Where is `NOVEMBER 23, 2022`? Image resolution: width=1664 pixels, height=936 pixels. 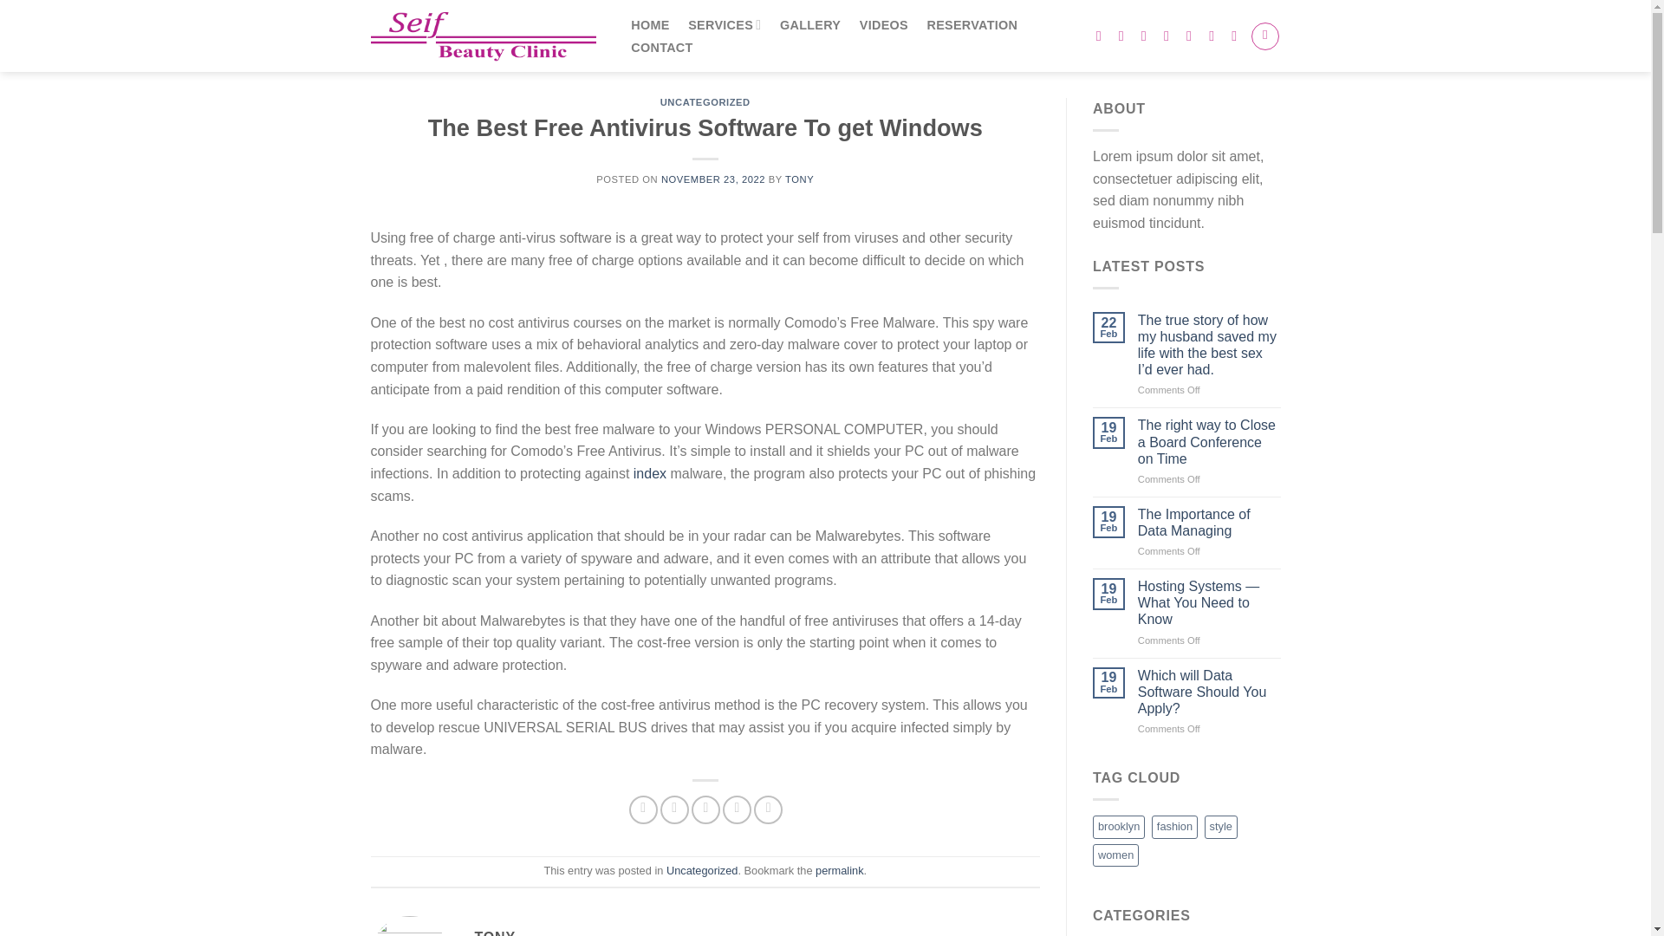
NOVEMBER 23, 2022 is located at coordinates (712, 179).